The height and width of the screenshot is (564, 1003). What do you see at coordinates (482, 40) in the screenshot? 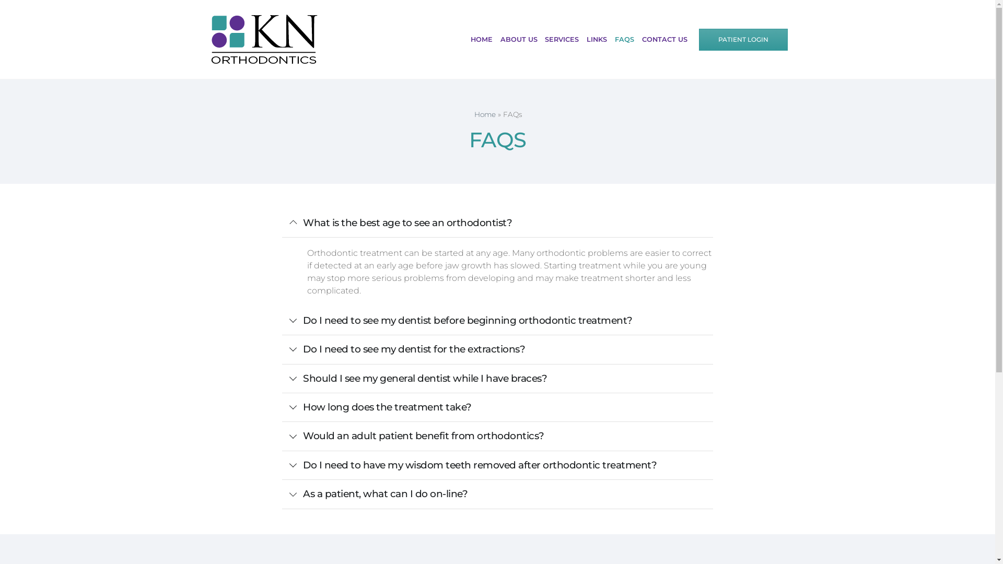
I see `HOME` at bounding box center [482, 40].